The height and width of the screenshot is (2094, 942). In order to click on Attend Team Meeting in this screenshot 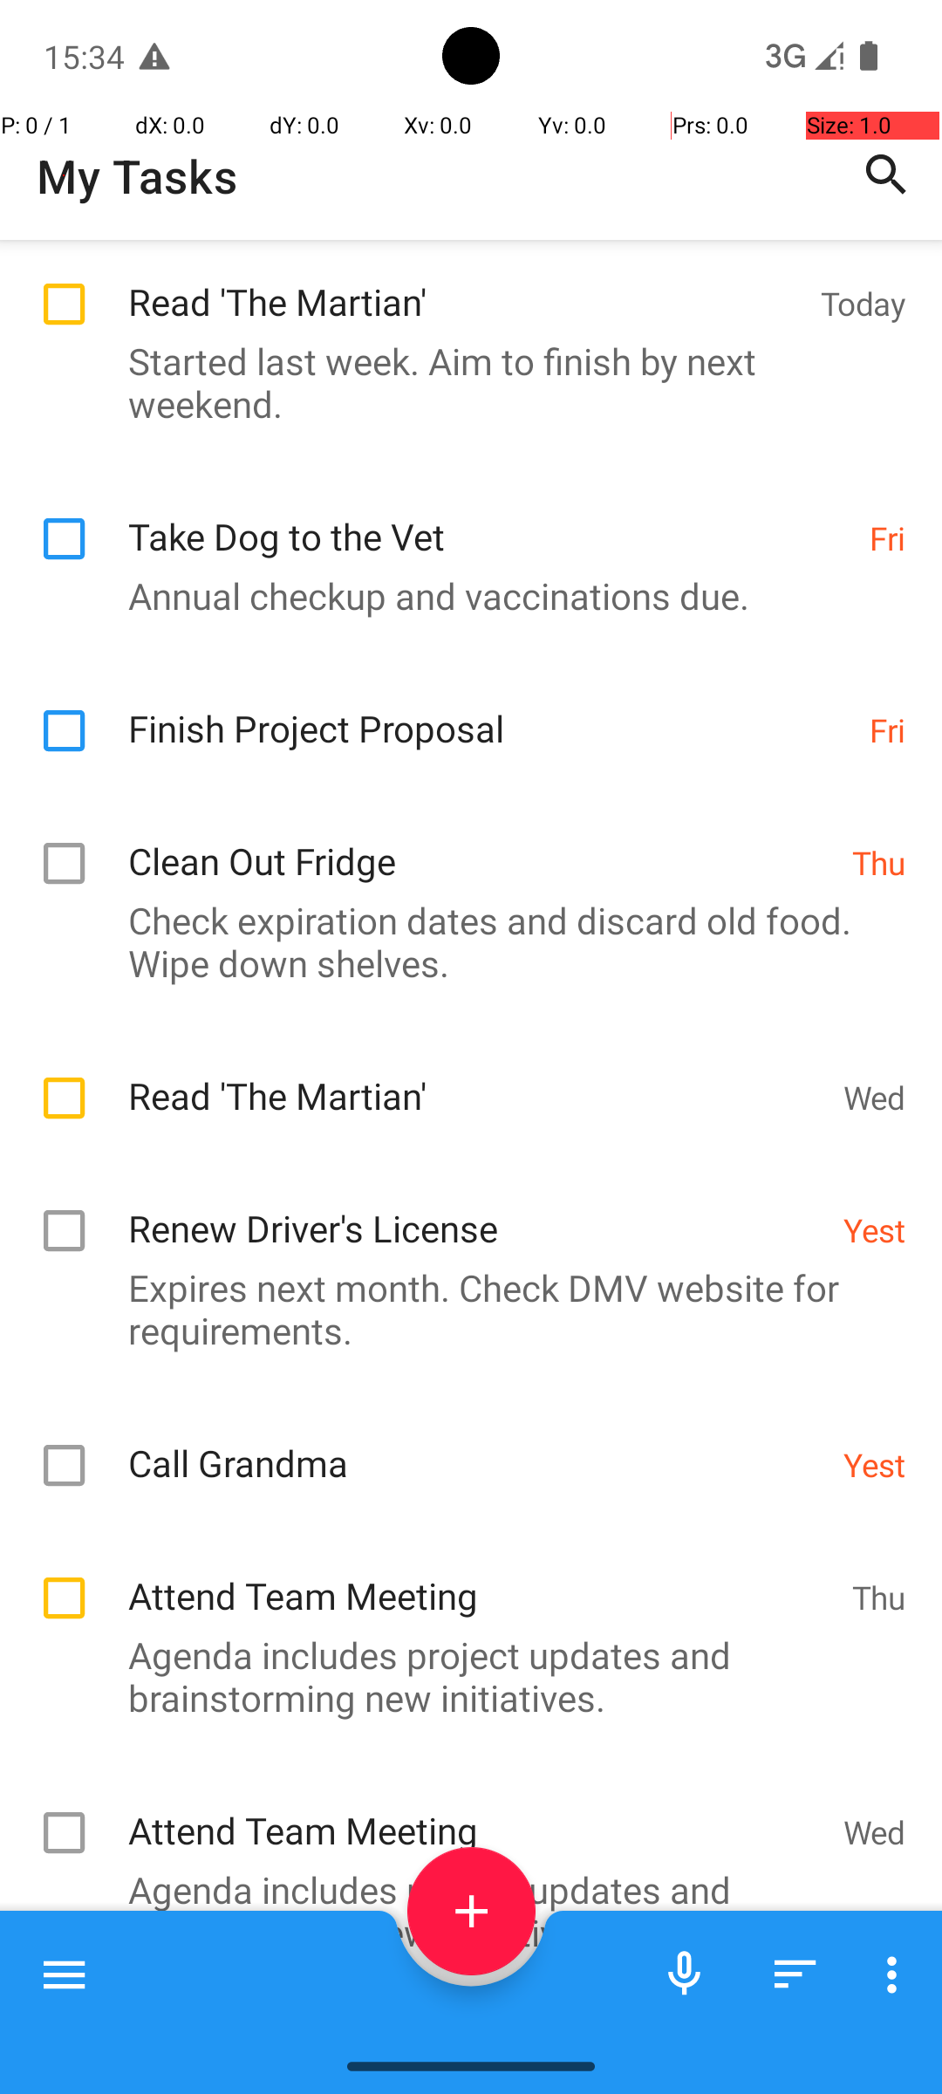, I will do `click(481, 1577)`.